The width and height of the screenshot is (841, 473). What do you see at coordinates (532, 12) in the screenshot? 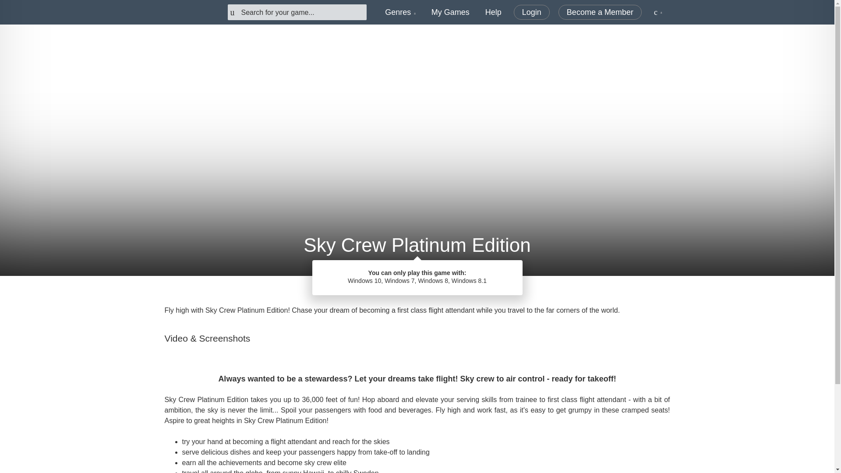
I see `Login` at bounding box center [532, 12].